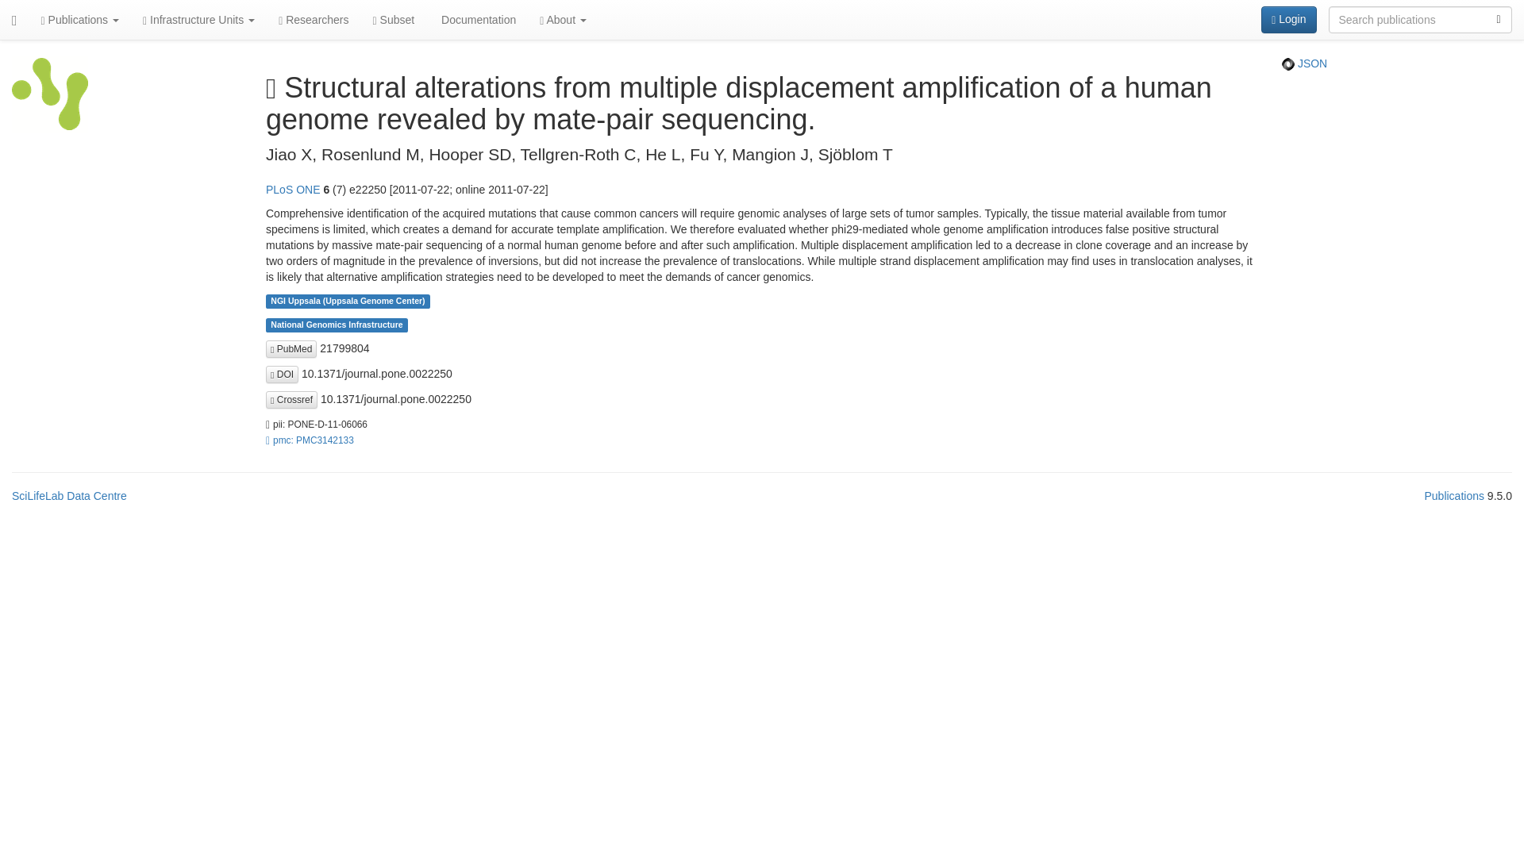 The width and height of the screenshot is (1524, 857). I want to click on DOI, so click(282, 375).